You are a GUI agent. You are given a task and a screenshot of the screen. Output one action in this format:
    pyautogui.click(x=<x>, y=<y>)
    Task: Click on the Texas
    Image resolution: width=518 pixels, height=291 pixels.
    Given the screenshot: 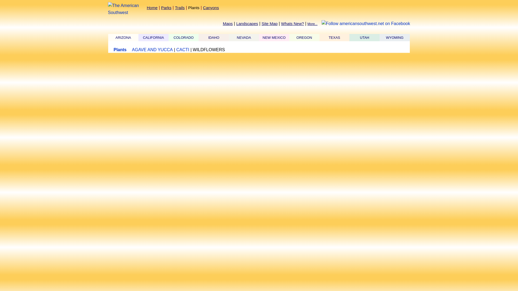 What is the action you would take?
    pyautogui.click(x=334, y=37)
    